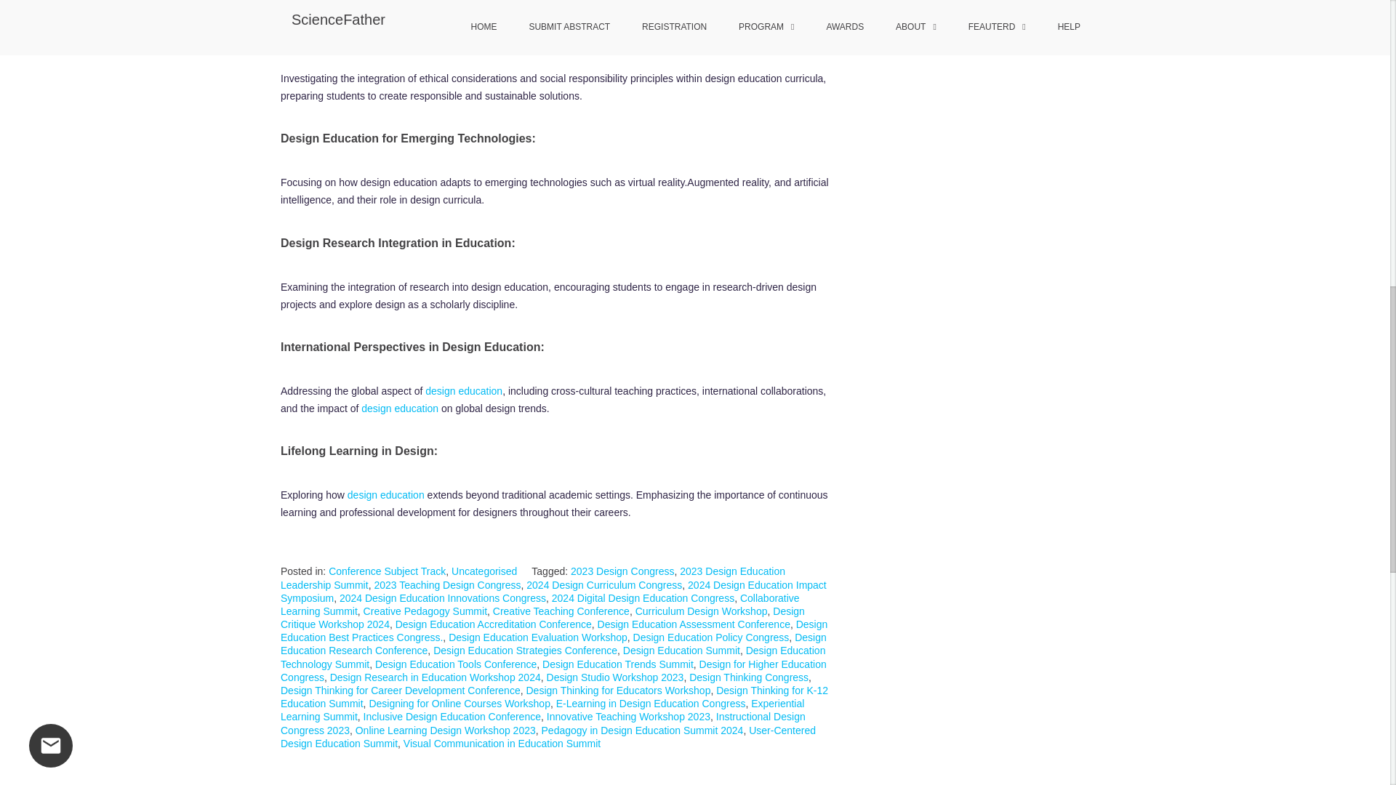  Describe the element at coordinates (603, 585) in the screenshot. I see `2024 Design Curriculum Congress` at that location.